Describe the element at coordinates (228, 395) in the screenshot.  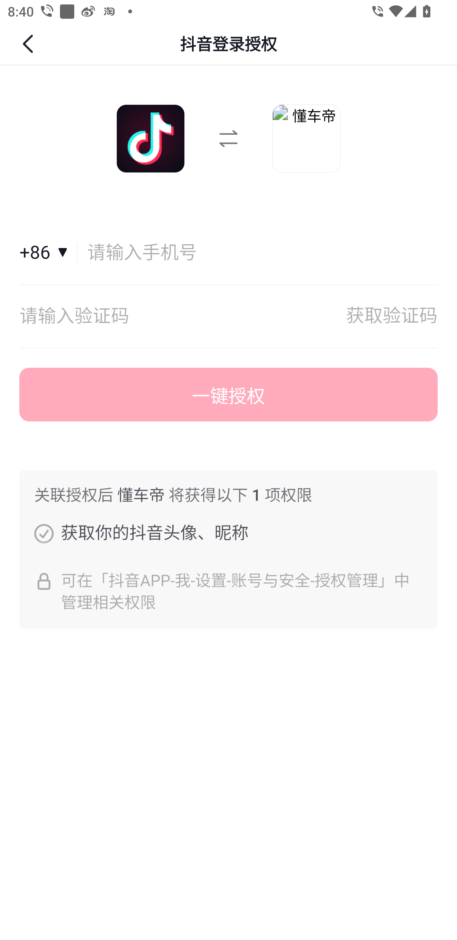
I see `一键授权` at that location.